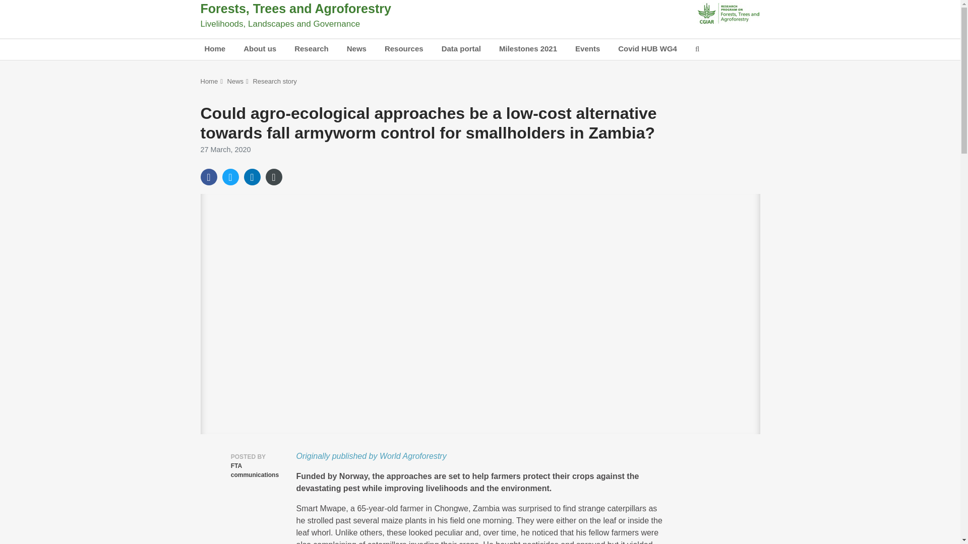  I want to click on Home, so click(215, 49).